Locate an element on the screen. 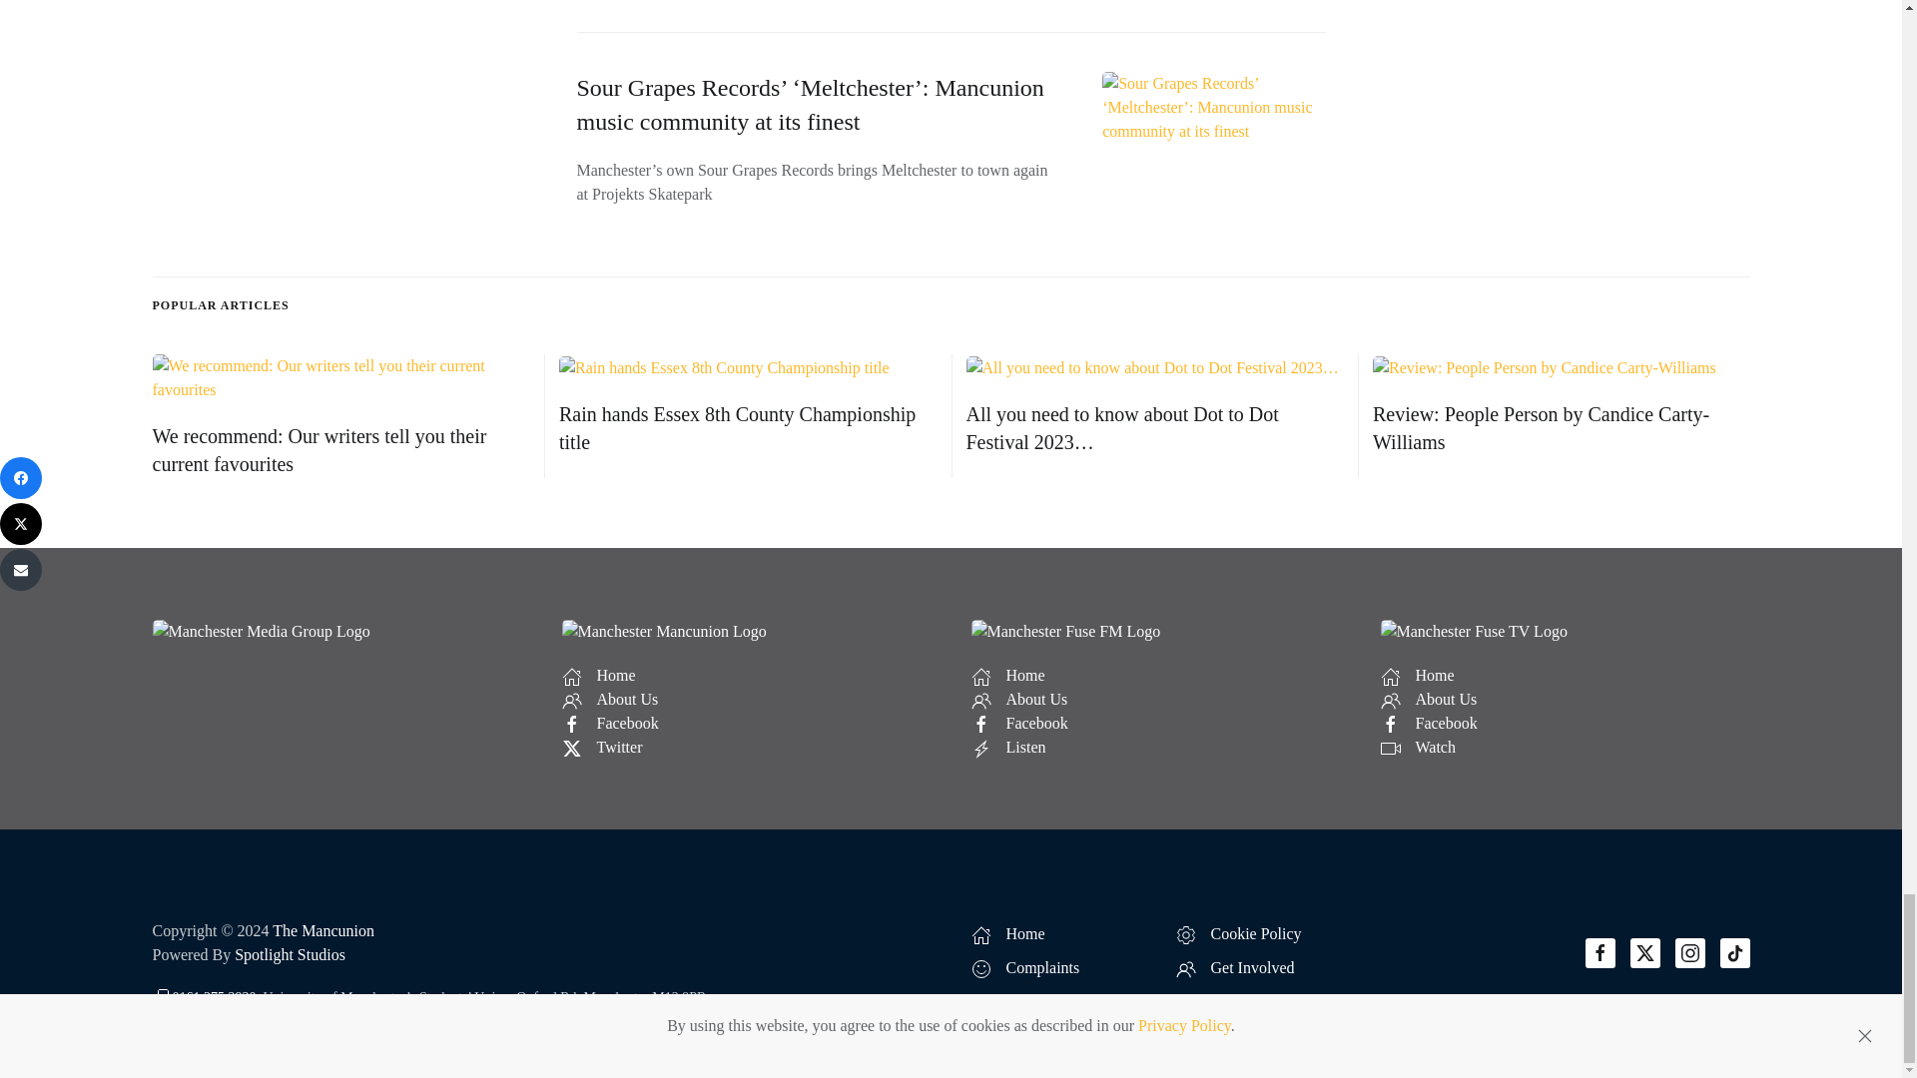 Image resolution: width=1917 pixels, height=1078 pixels. Web Design by Spotlight Studios is located at coordinates (290, 954).